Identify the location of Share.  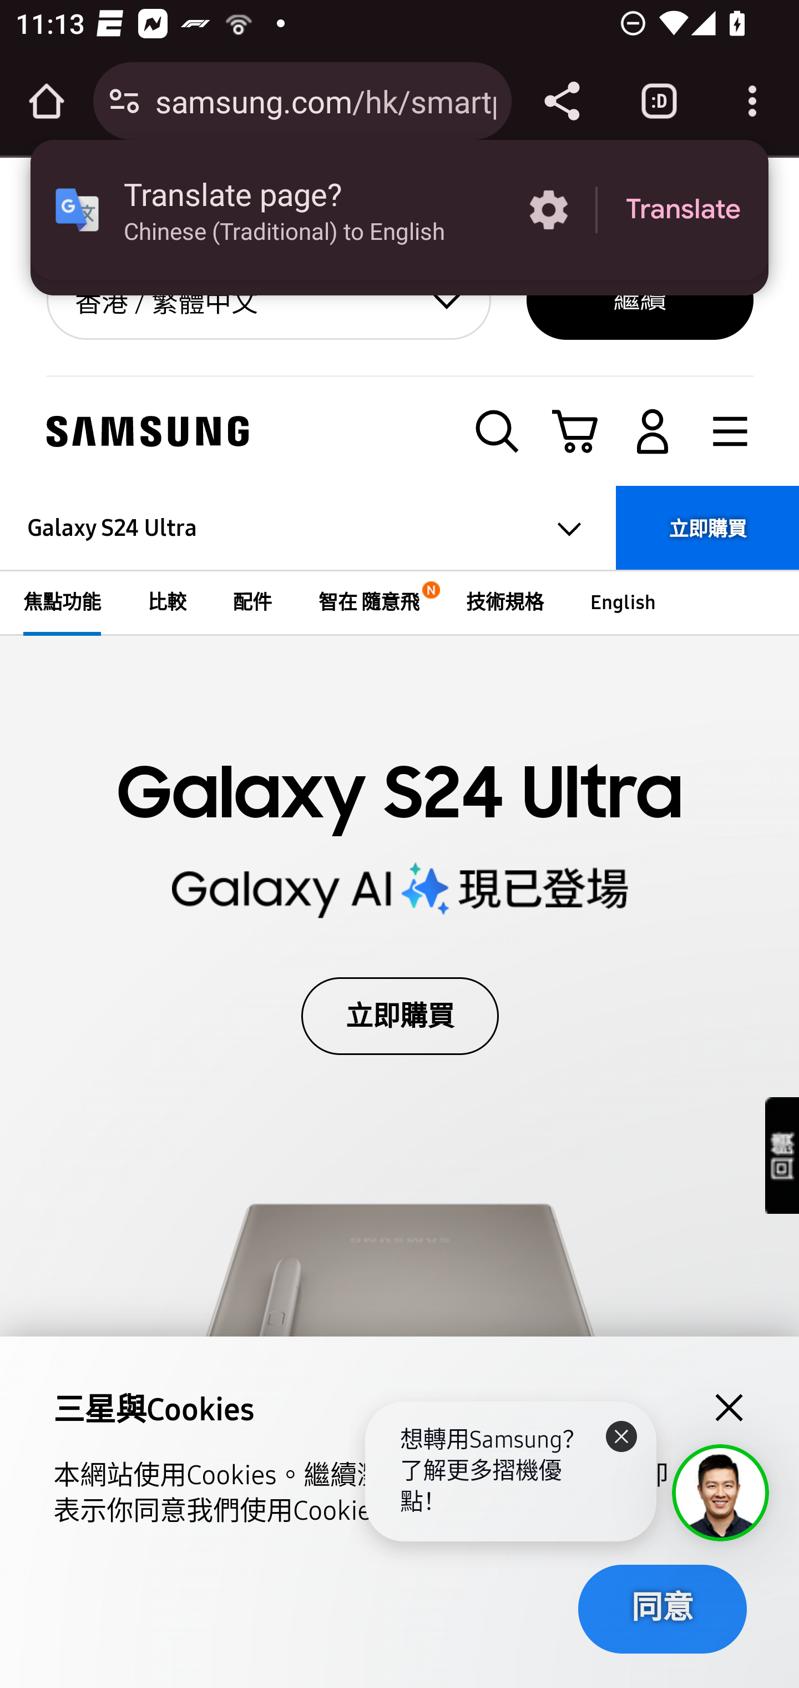
(562, 101).